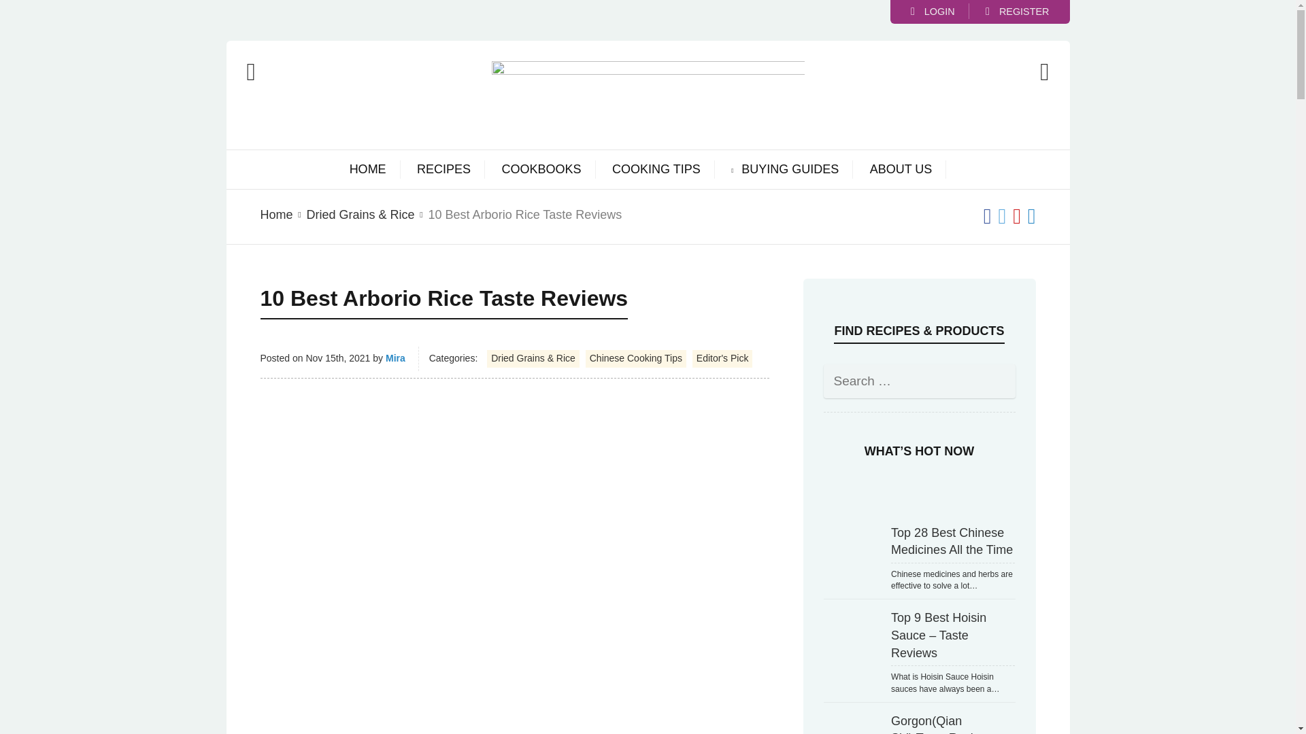  What do you see at coordinates (918, 381) in the screenshot?
I see `Search for:` at bounding box center [918, 381].